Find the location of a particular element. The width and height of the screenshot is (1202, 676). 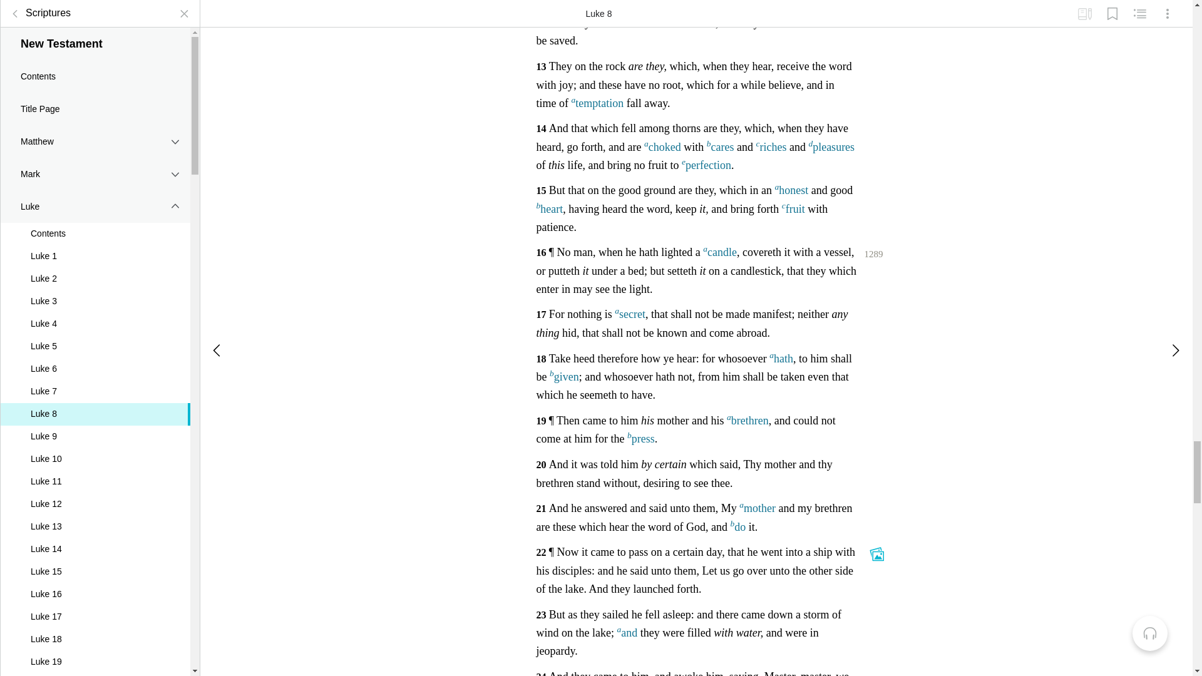

Luke 23 is located at coordinates (95, 66).